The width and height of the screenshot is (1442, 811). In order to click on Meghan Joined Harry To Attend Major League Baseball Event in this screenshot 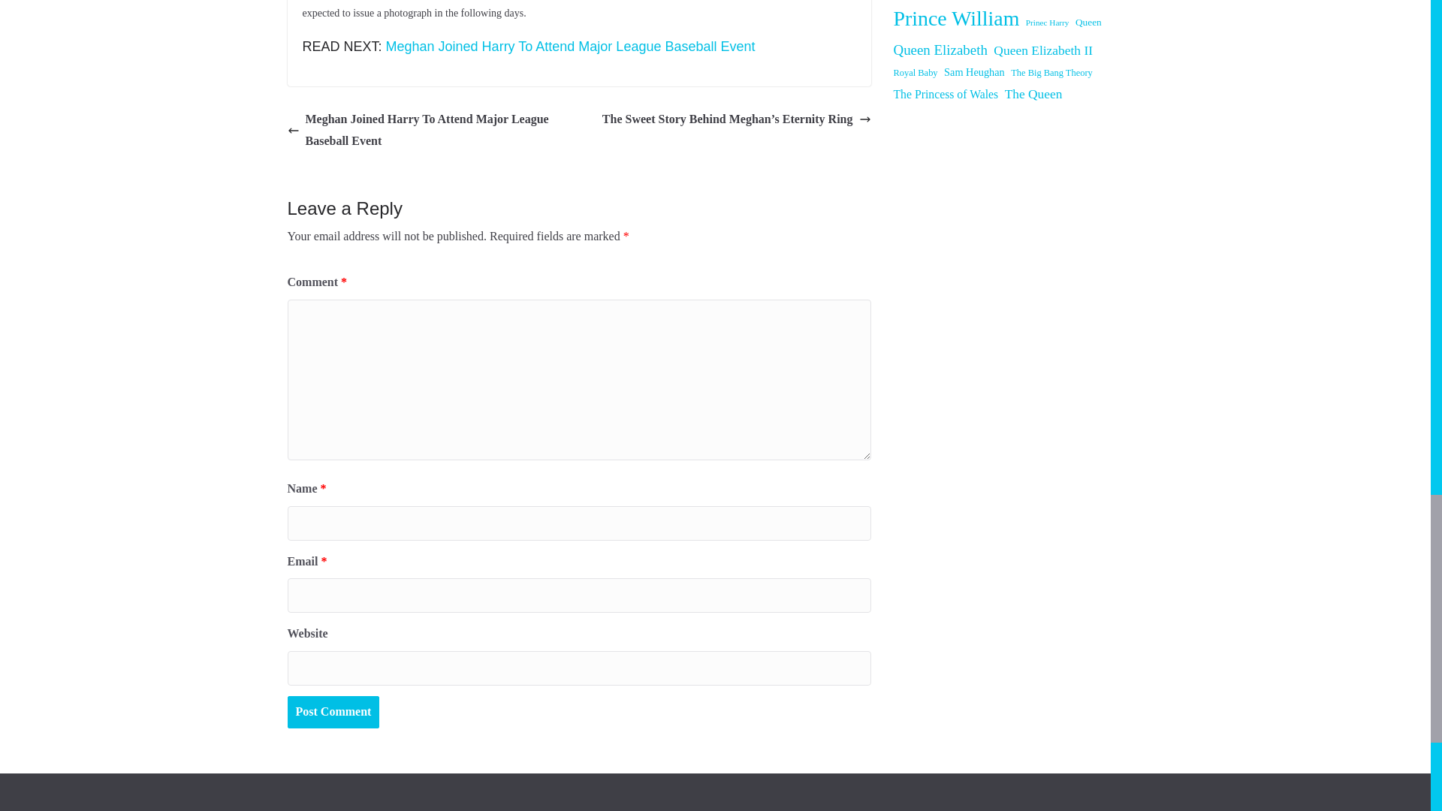, I will do `click(571, 47)`.